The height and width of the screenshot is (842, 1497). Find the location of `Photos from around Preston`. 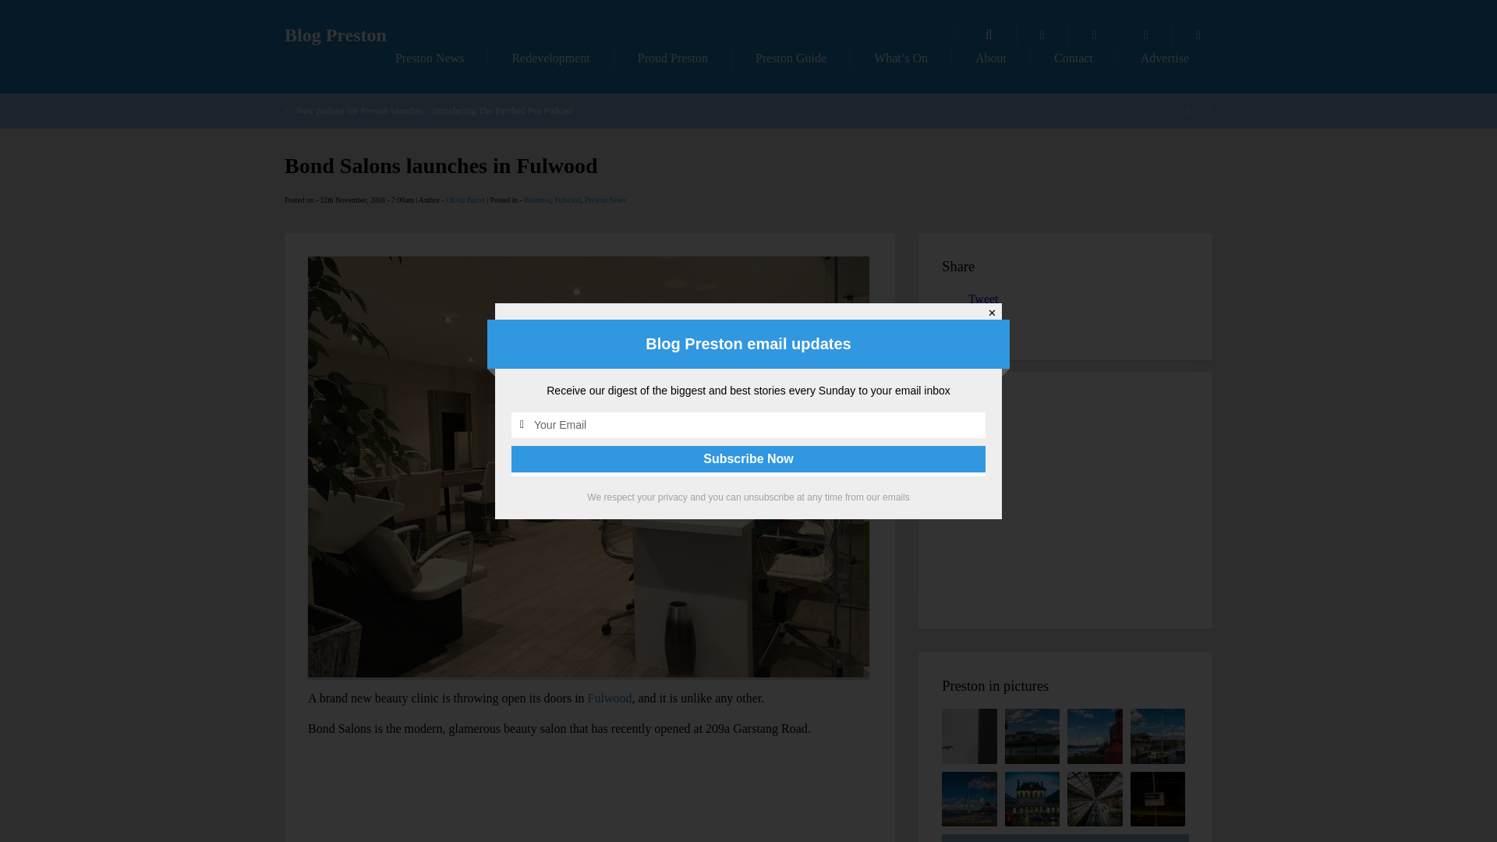

Photos from around Preston is located at coordinates (1042, 35).